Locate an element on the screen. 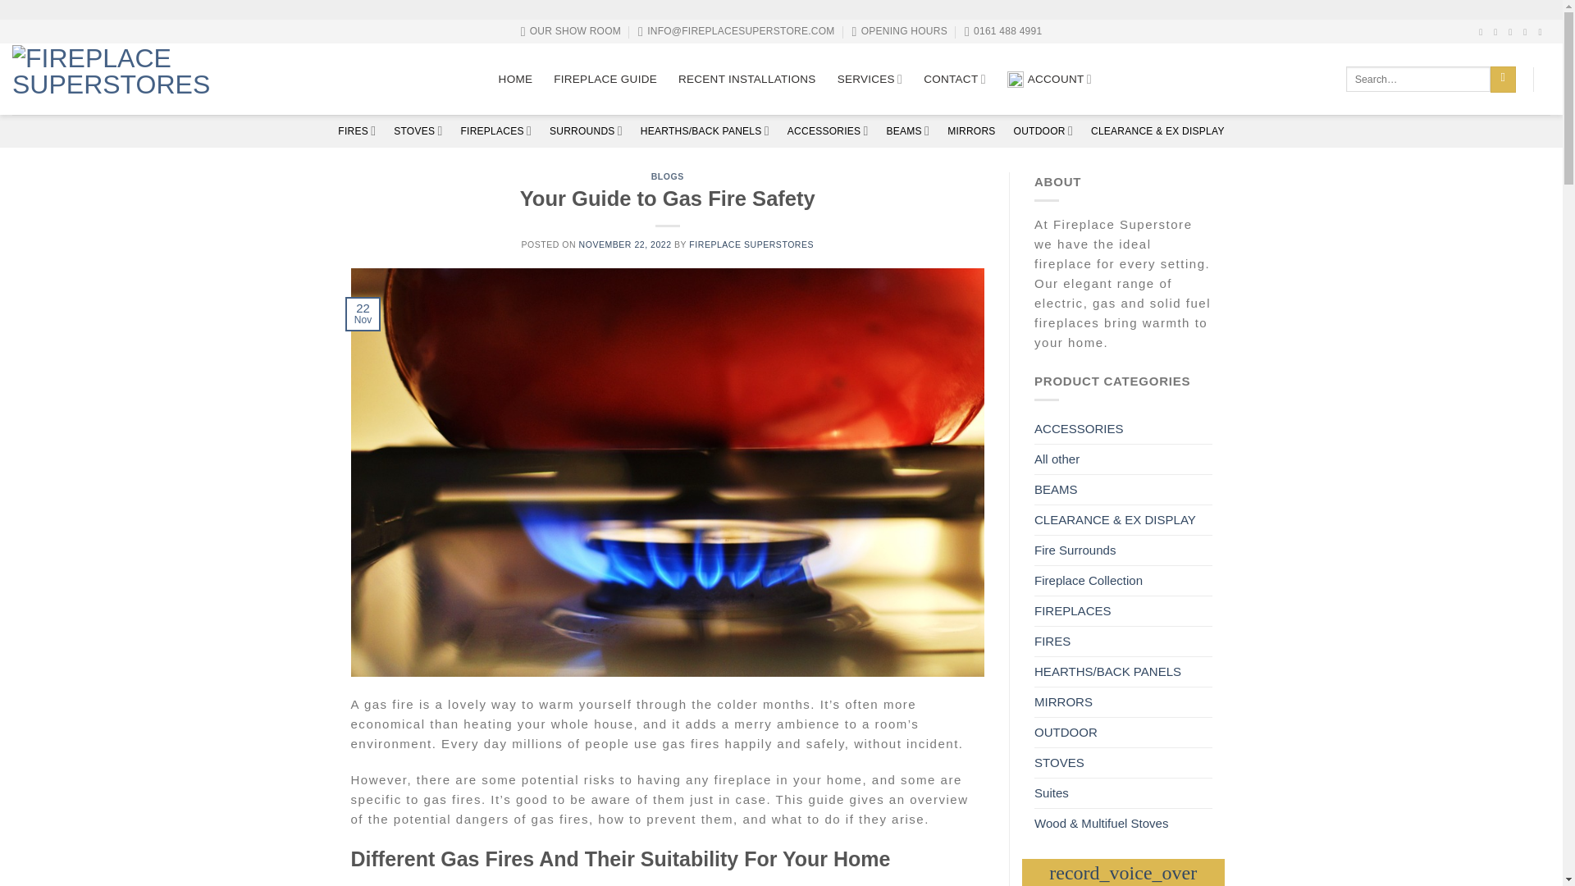 The image size is (1575, 886). Search is located at coordinates (1503, 80).